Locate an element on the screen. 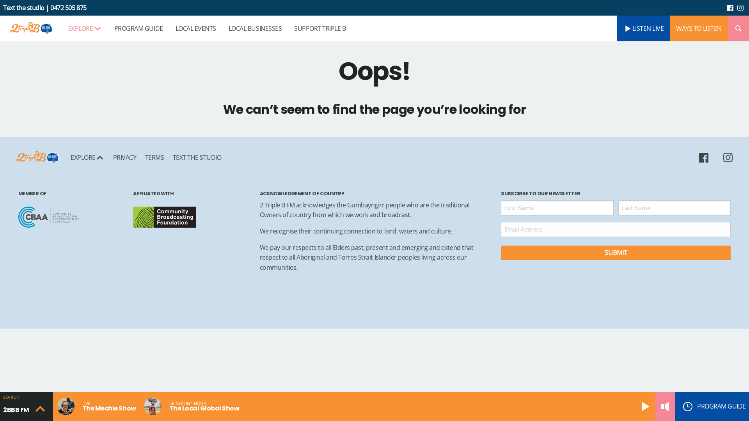 This screenshot has width=749, height=421. PRIVACY is located at coordinates (124, 157).